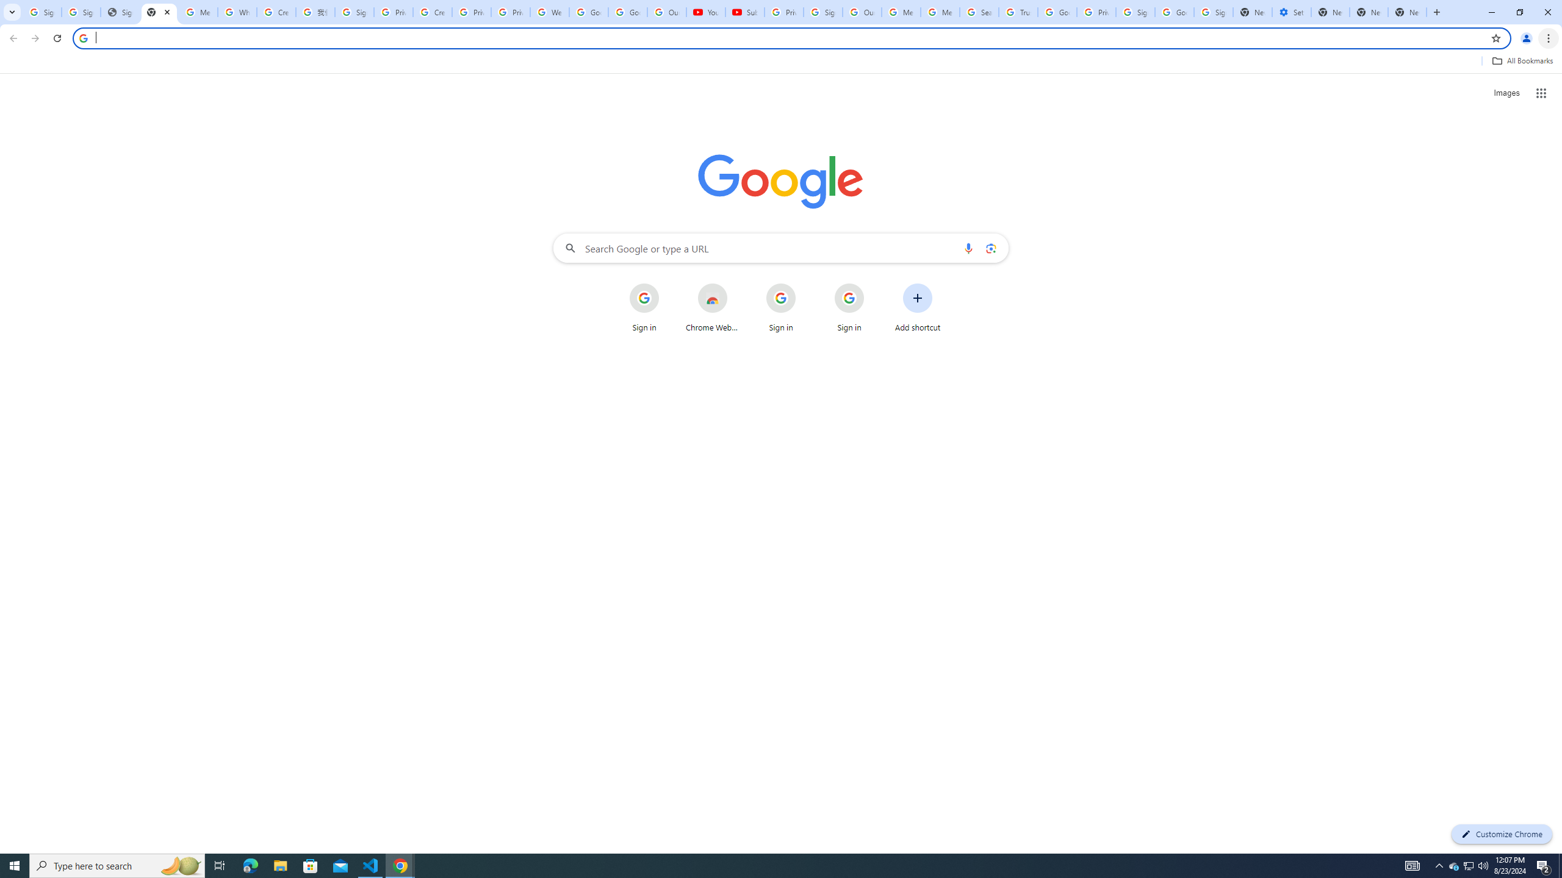 The width and height of the screenshot is (1562, 878). What do you see at coordinates (736, 284) in the screenshot?
I see `More actions for Chrome Web Store shortcut` at bounding box center [736, 284].